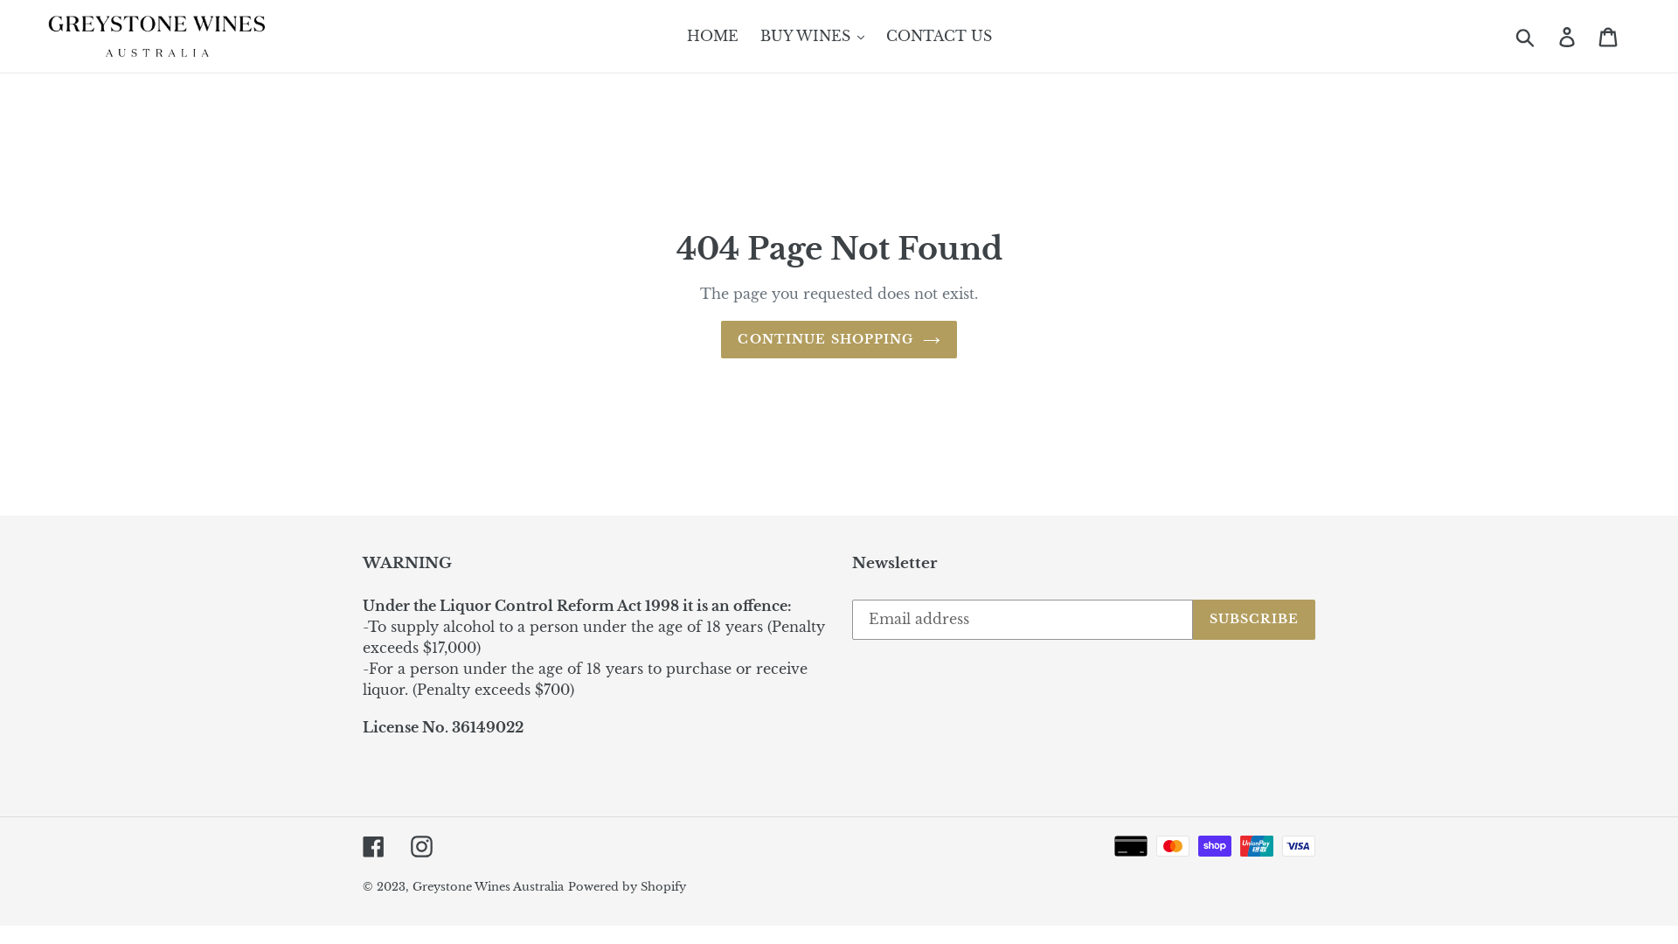 The height and width of the screenshot is (944, 1678). What do you see at coordinates (1254, 619) in the screenshot?
I see `SUBSCRIBE` at bounding box center [1254, 619].